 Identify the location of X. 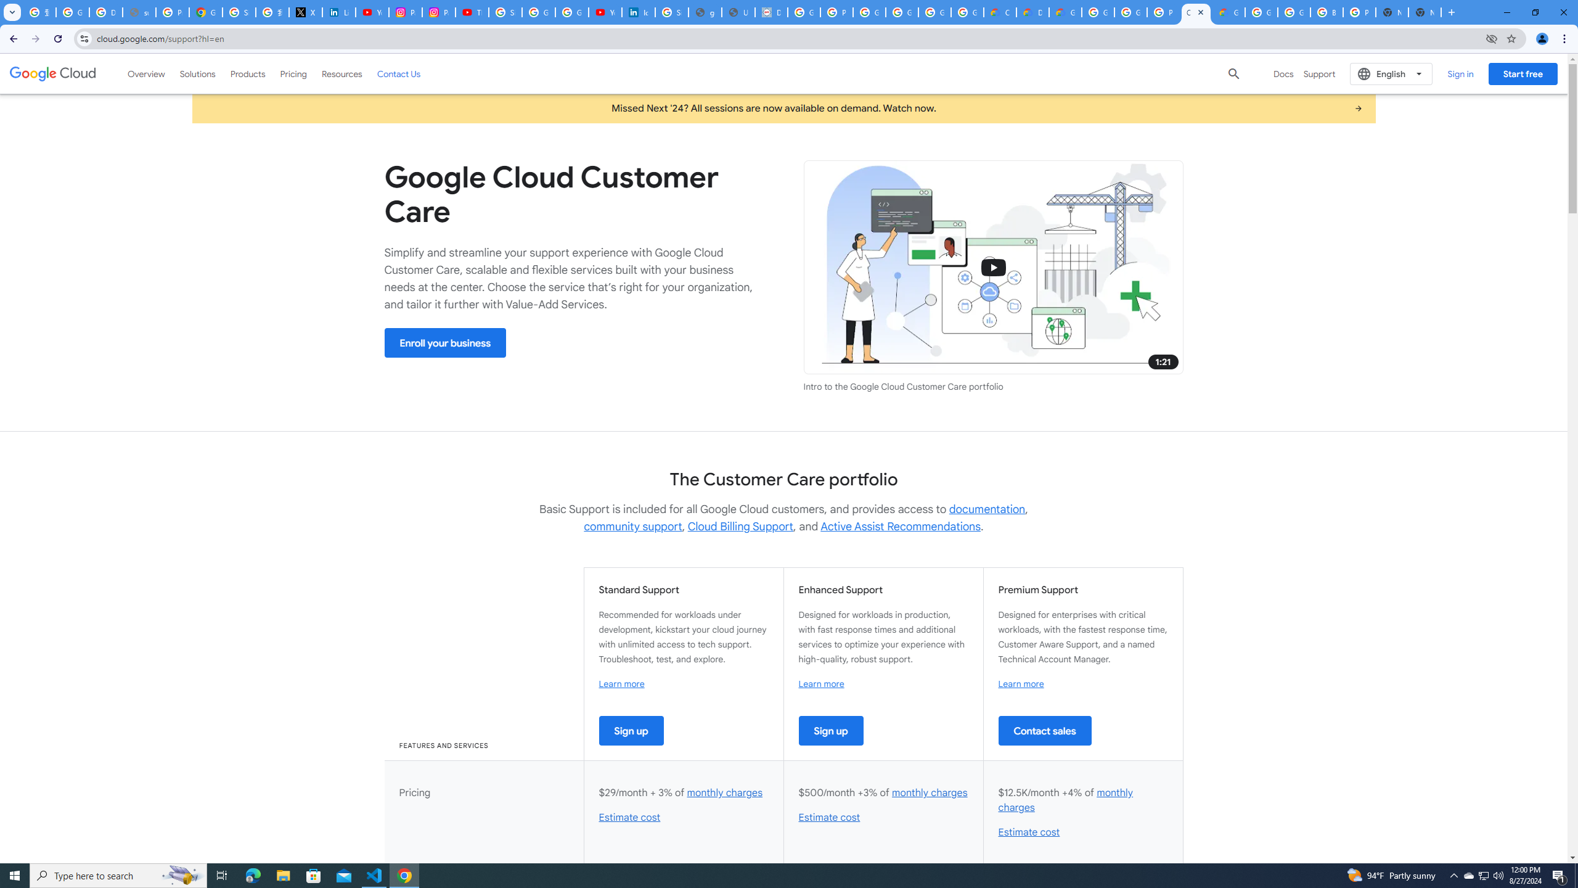
(306, 12).